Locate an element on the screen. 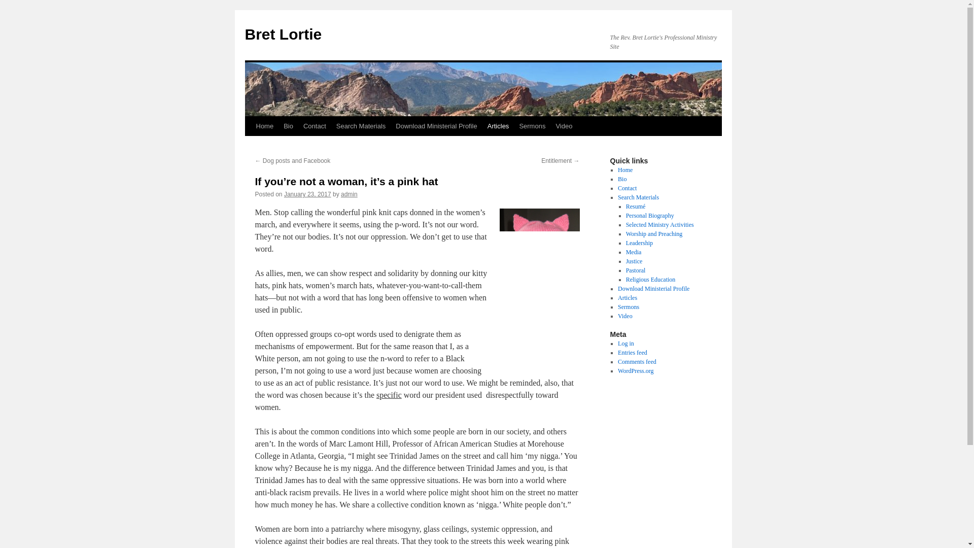 This screenshot has height=548, width=974. Personal Biography is located at coordinates (650, 215).